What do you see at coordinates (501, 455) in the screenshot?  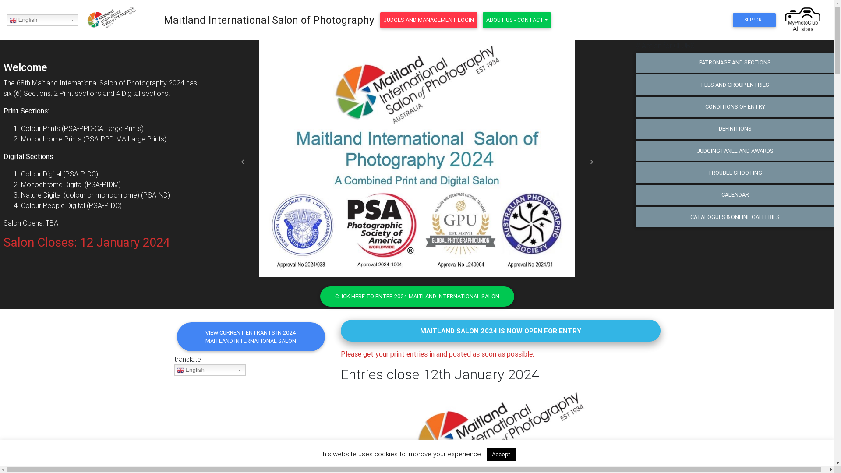 I see `Accept` at bounding box center [501, 455].